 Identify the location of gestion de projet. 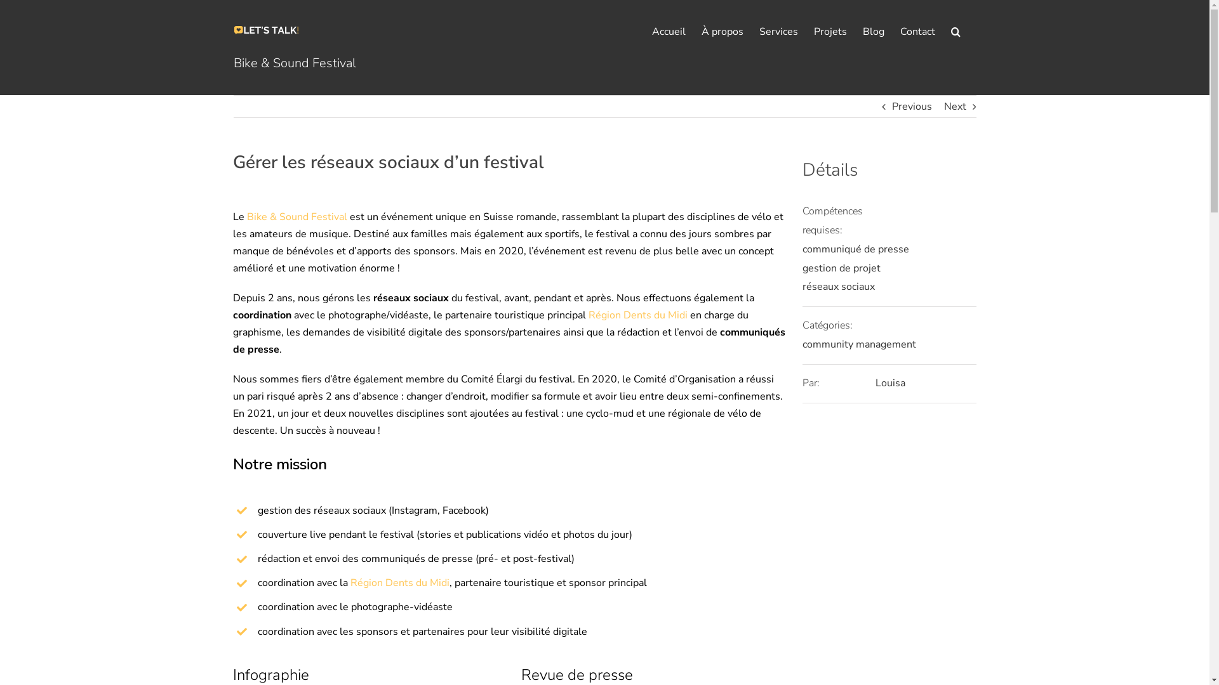
(842, 268).